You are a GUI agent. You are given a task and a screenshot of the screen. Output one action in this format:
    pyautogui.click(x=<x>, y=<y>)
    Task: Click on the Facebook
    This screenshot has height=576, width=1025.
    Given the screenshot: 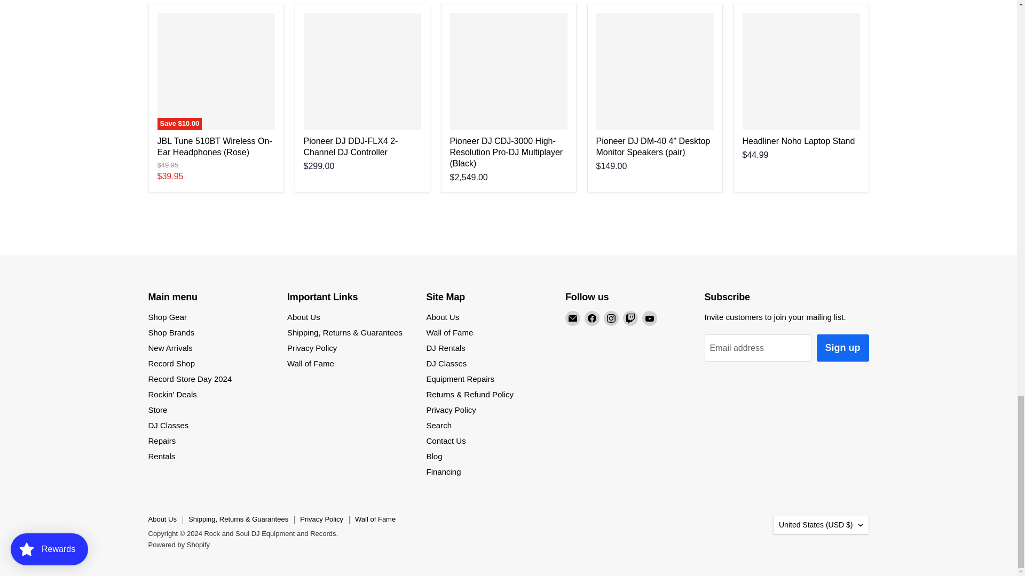 What is the action you would take?
    pyautogui.click(x=592, y=318)
    